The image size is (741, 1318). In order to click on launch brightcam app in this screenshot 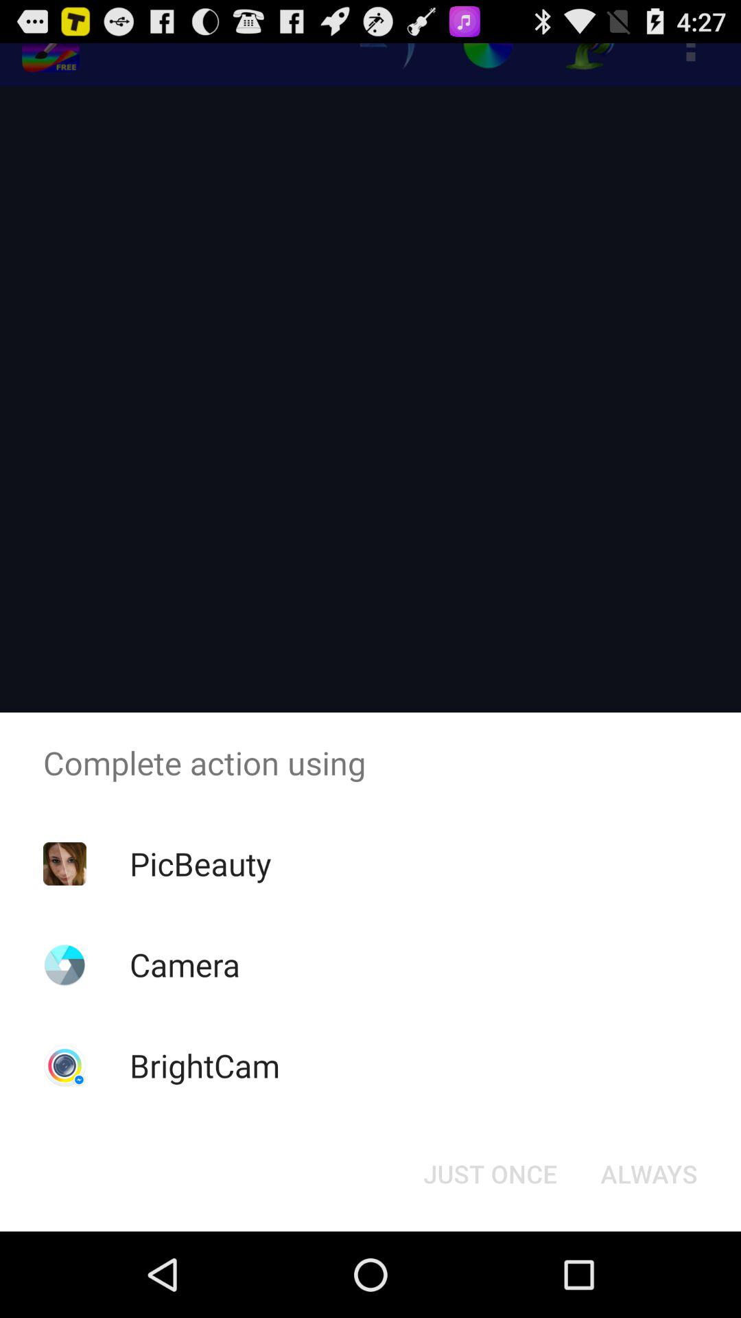, I will do `click(204, 1065)`.